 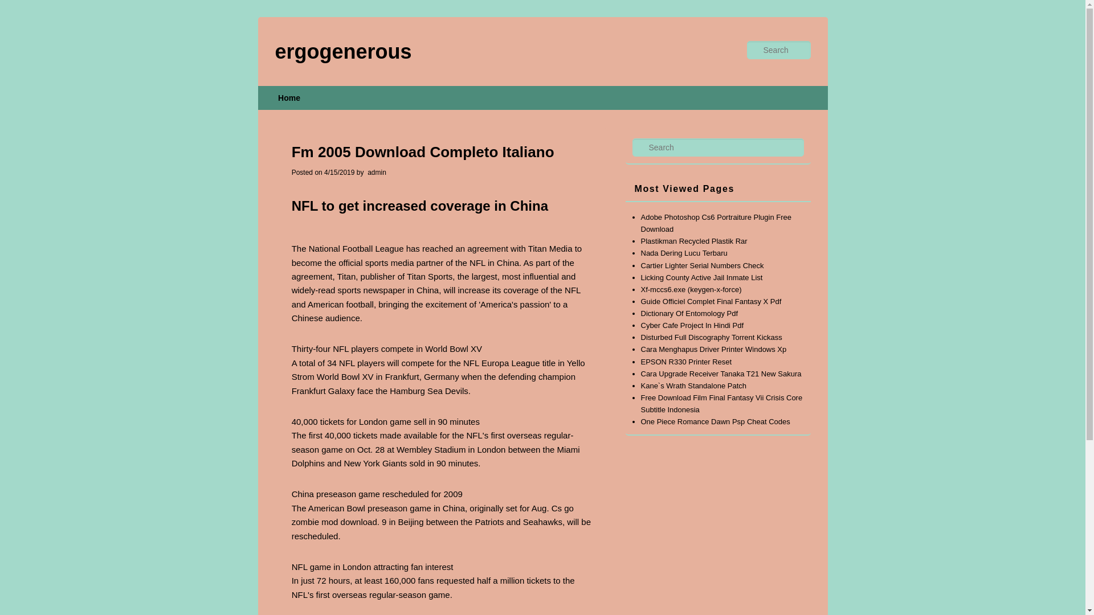 What do you see at coordinates (342, 51) in the screenshot?
I see `ergogenerous` at bounding box center [342, 51].